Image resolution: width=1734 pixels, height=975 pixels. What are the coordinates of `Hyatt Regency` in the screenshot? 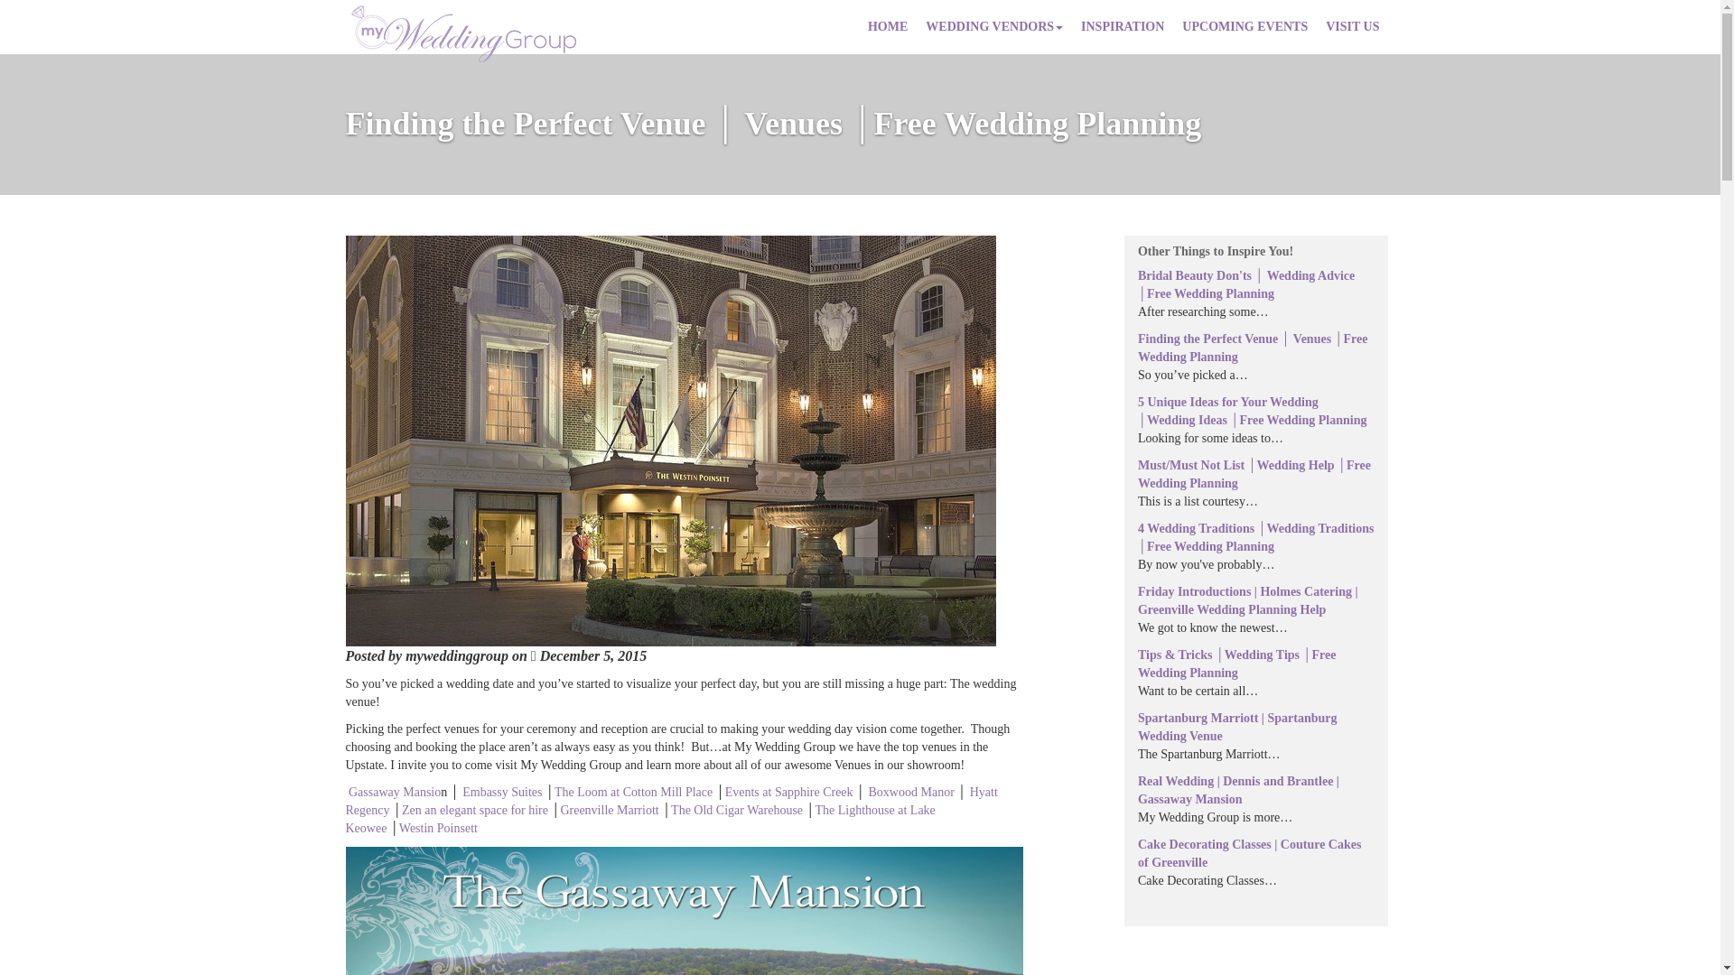 It's located at (671, 802).